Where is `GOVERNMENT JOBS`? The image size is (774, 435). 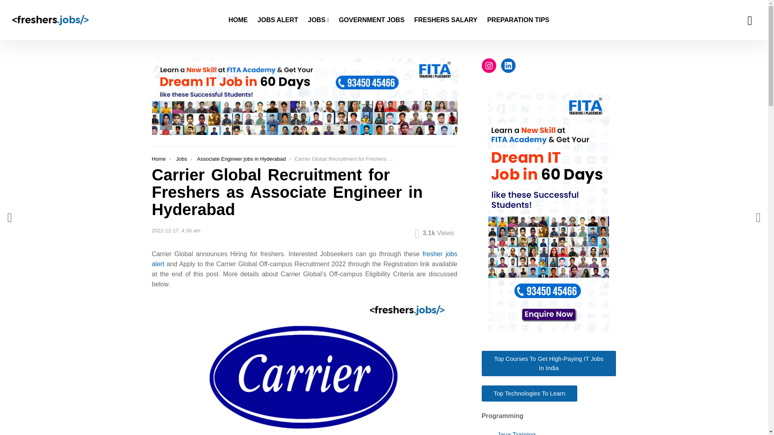
GOVERNMENT JOBS is located at coordinates (372, 20).